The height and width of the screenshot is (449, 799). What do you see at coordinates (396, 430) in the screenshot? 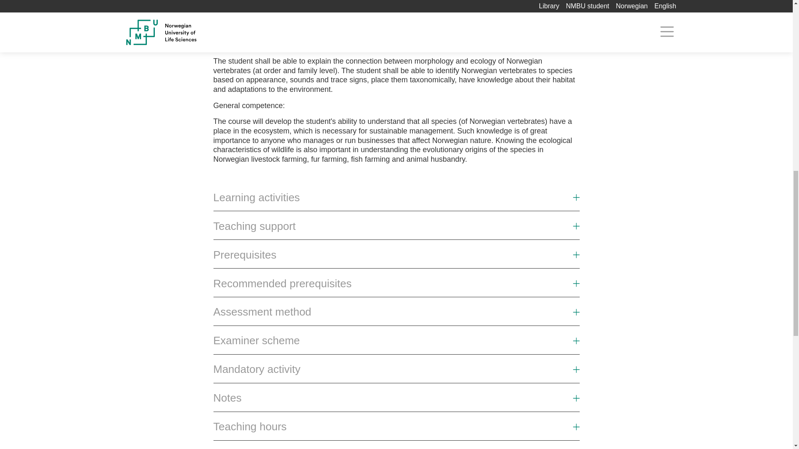
I see `Teaching hours` at bounding box center [396, 430].